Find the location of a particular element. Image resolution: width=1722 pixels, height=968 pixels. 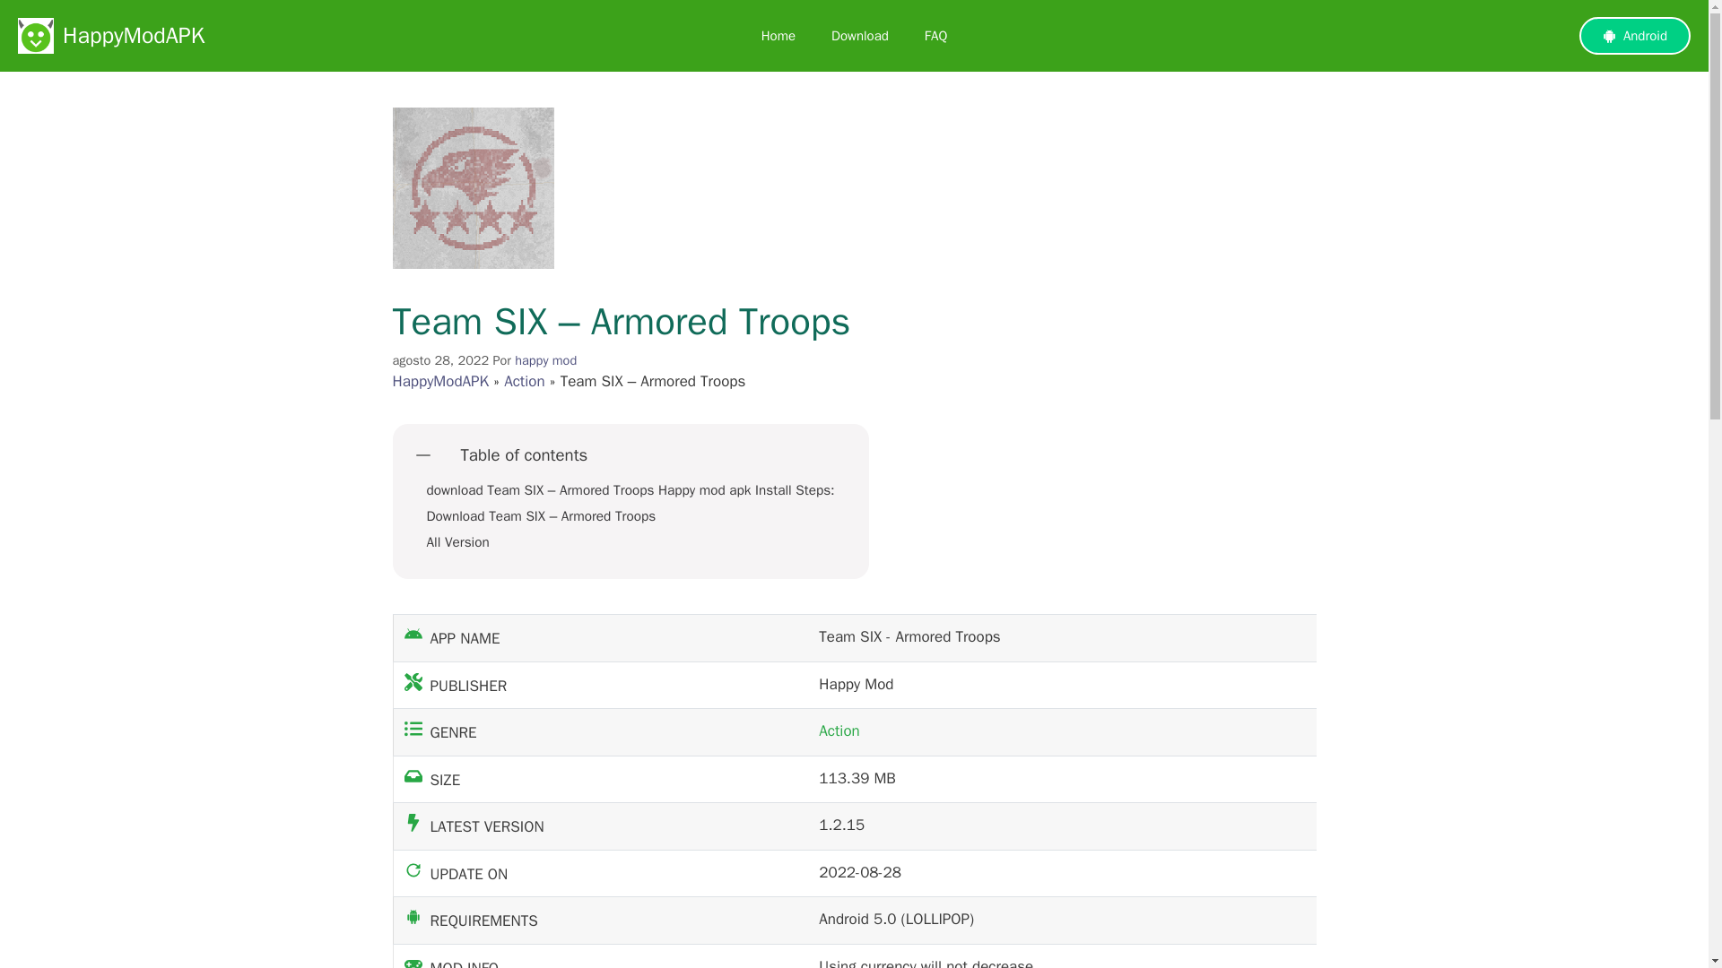

Team SIX - Armored Troops 1Happymodapk Free Download is located at coordinates (474, 188).